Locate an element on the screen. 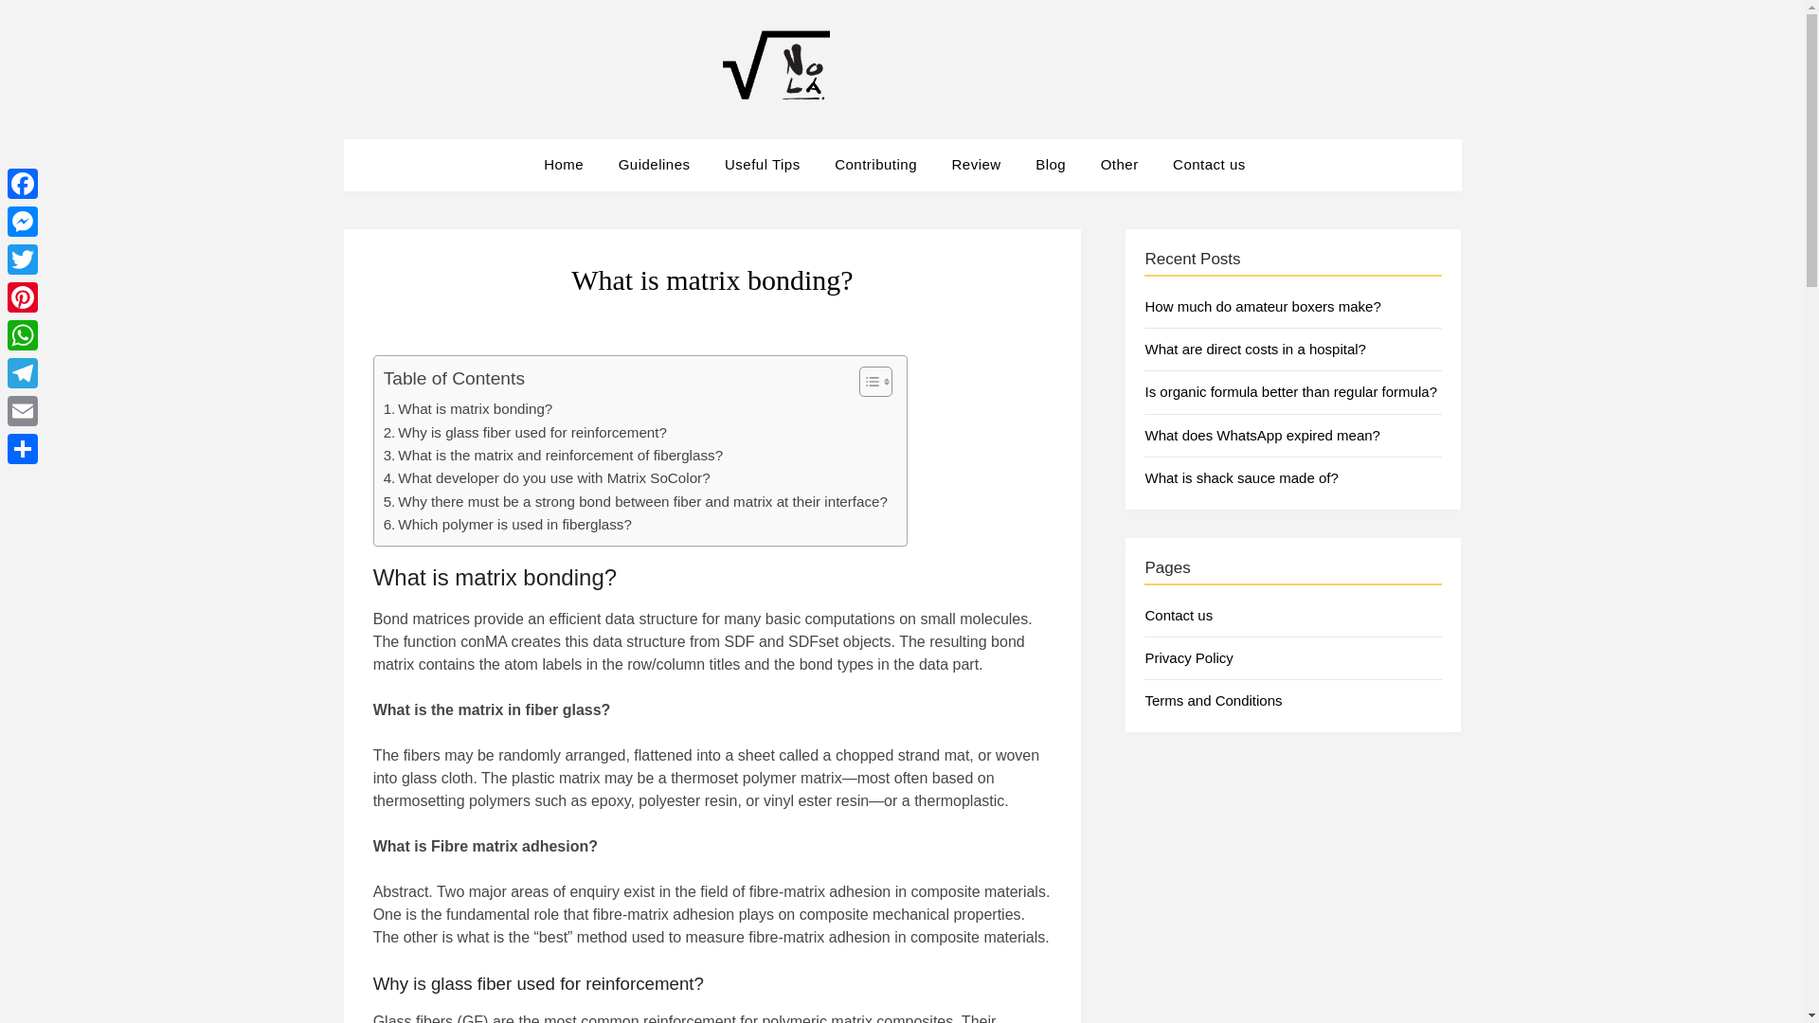 The width and height of the screenshot is (1819, 1023). Review is located at coordinates (976, 164).